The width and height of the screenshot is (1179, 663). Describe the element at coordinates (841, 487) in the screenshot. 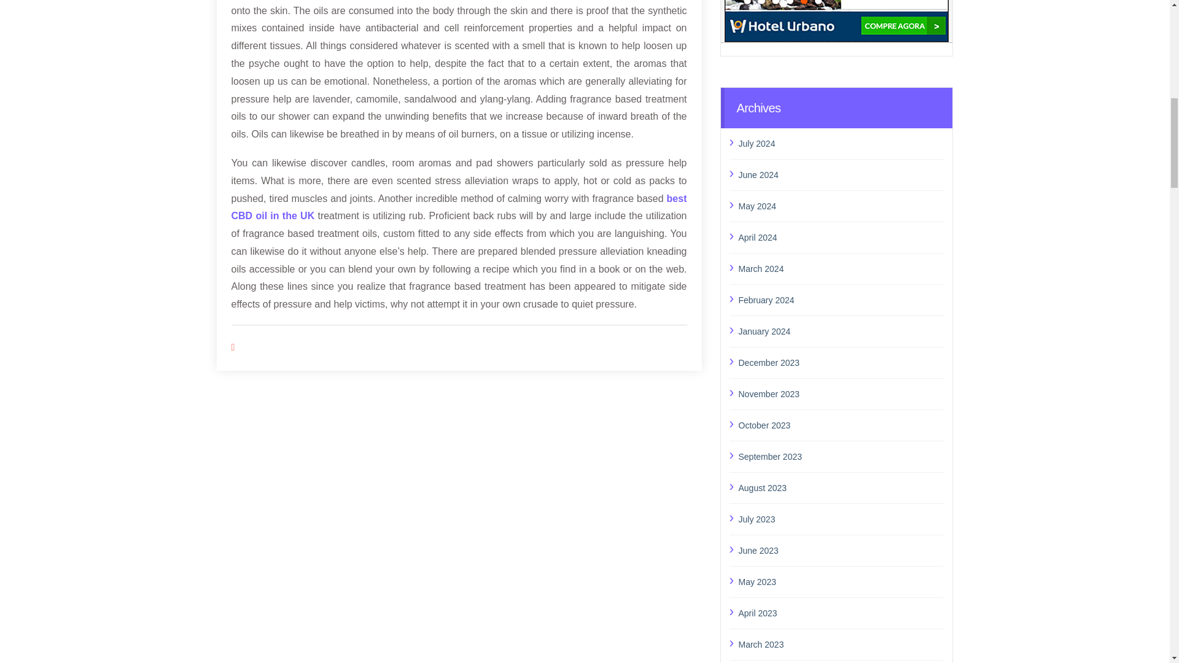

I see `August 2023` at that location.